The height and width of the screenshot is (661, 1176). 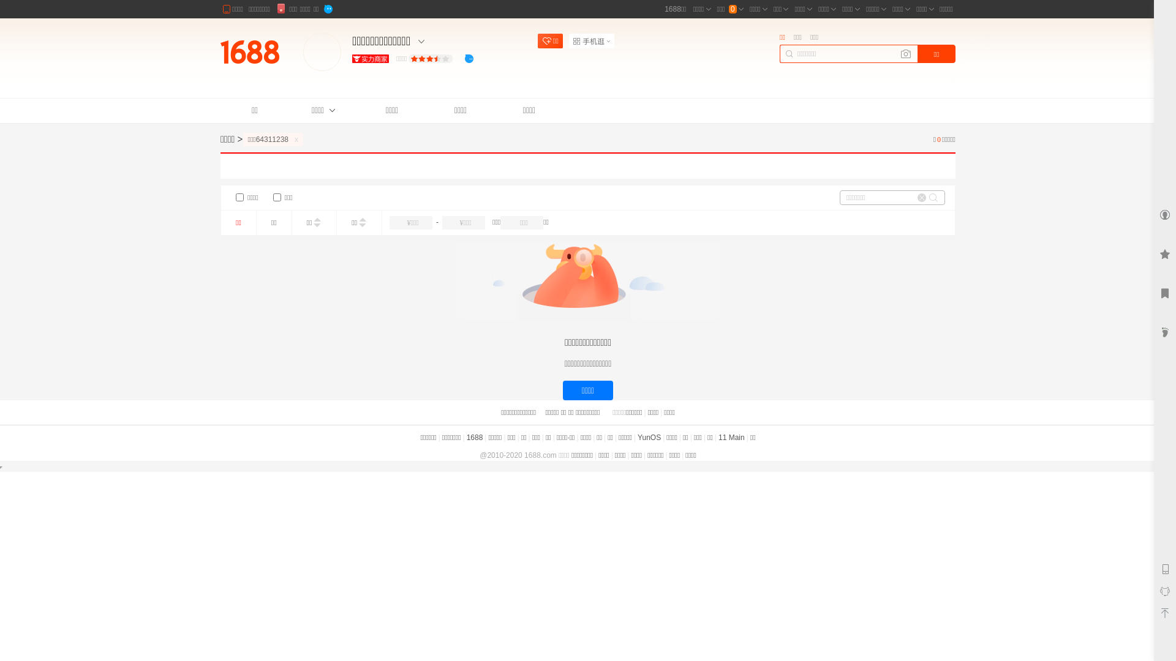 What do you see at coordinates (731, 438) in the screenshot?
I see `11 Main` at bounding box center [731, 438].